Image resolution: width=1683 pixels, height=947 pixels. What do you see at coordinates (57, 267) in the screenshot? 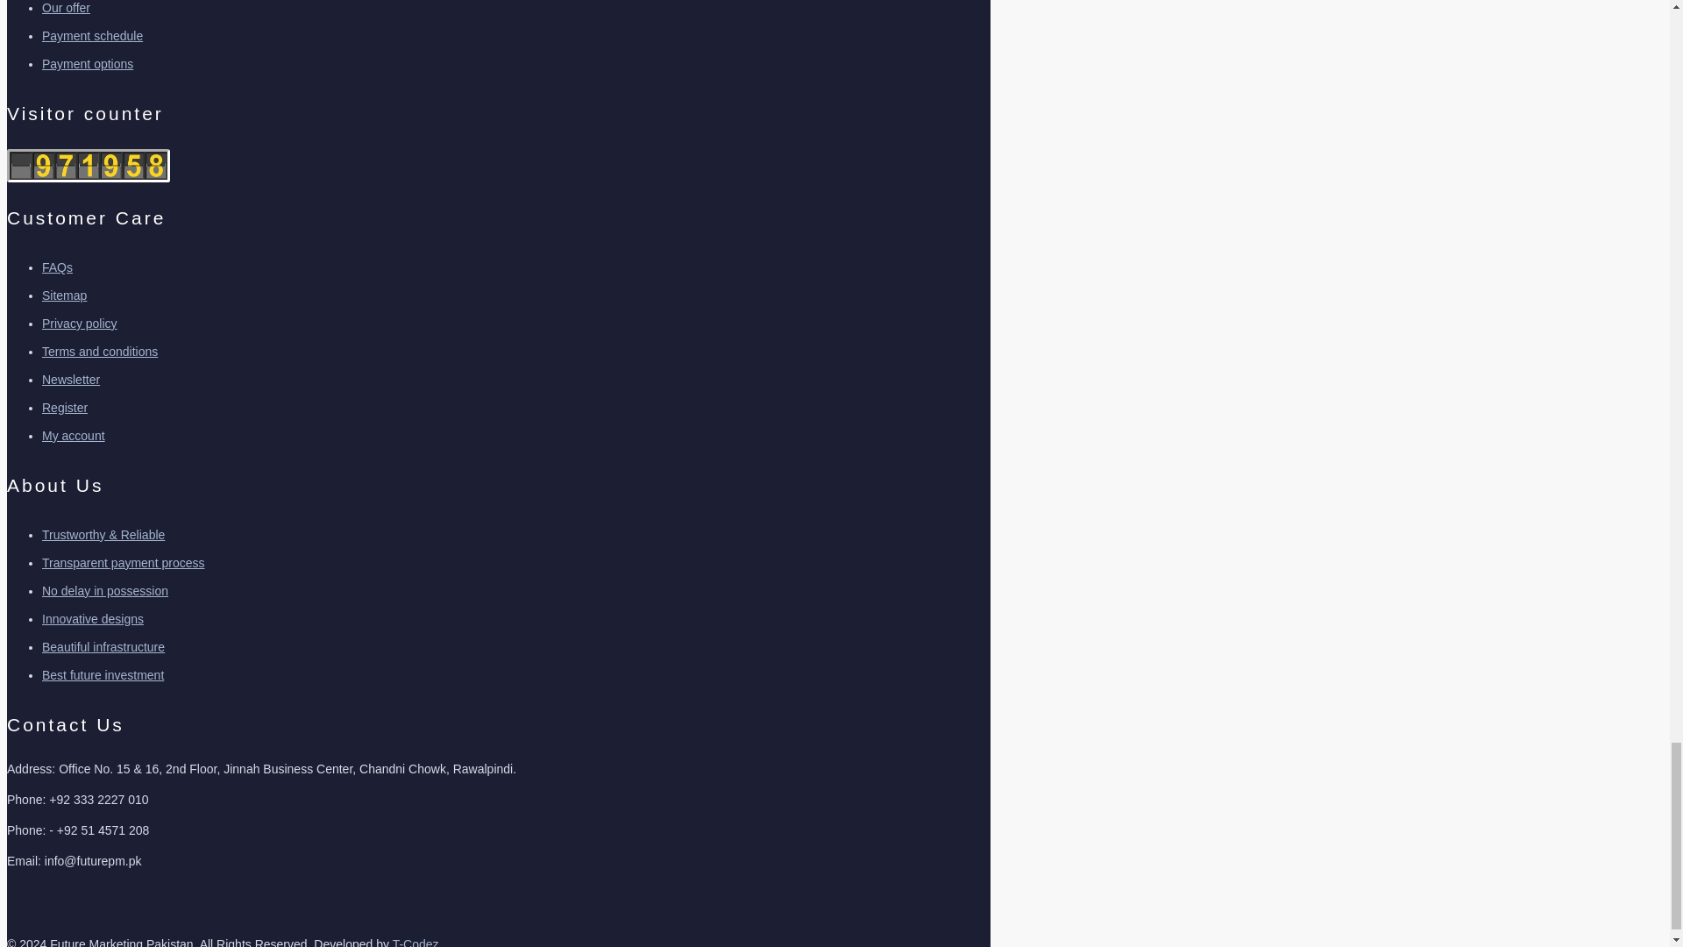
I see `FAQs` at bounding box center [57, 267].